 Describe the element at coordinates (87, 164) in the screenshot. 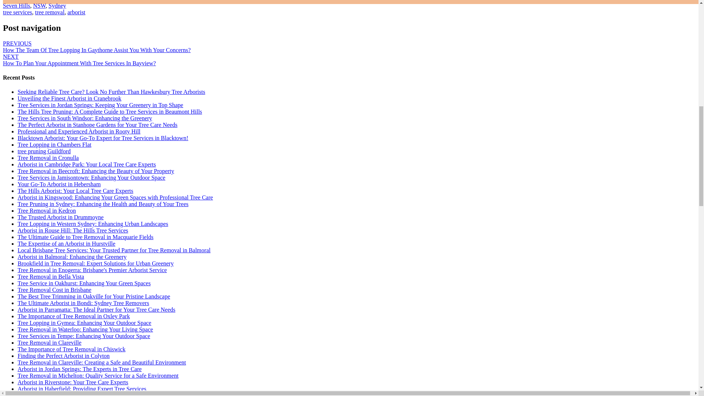

I see `Arborist in Cambridge Park: Your Local Tree Care Experts` at that location.